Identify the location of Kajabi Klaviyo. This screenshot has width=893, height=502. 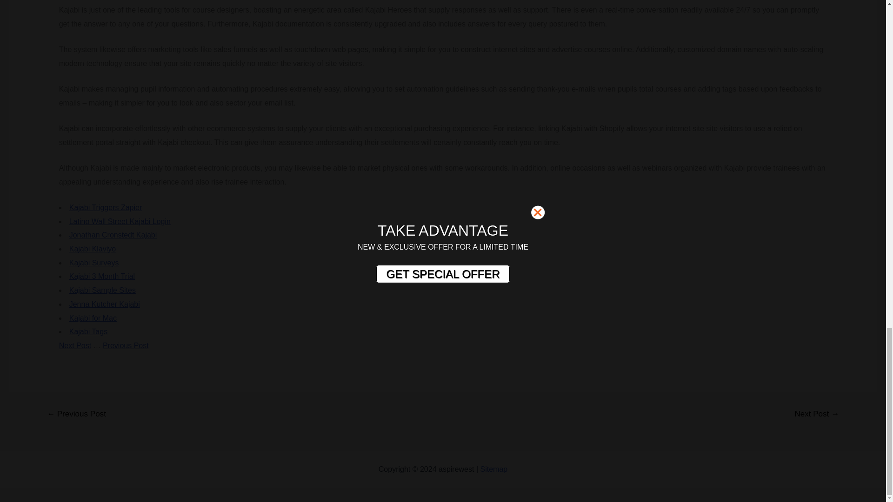
(93, 249).